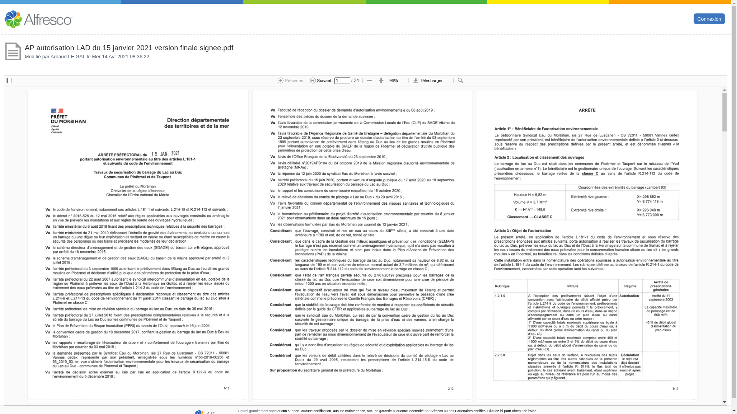  I want to click on aucun support, so click(289, 411).